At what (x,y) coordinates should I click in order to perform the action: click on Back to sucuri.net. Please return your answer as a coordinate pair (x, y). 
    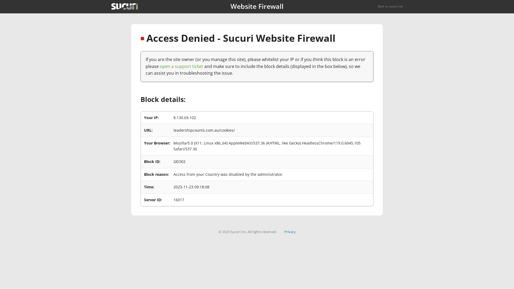
    Looking at the image, I should click on (390, 6).